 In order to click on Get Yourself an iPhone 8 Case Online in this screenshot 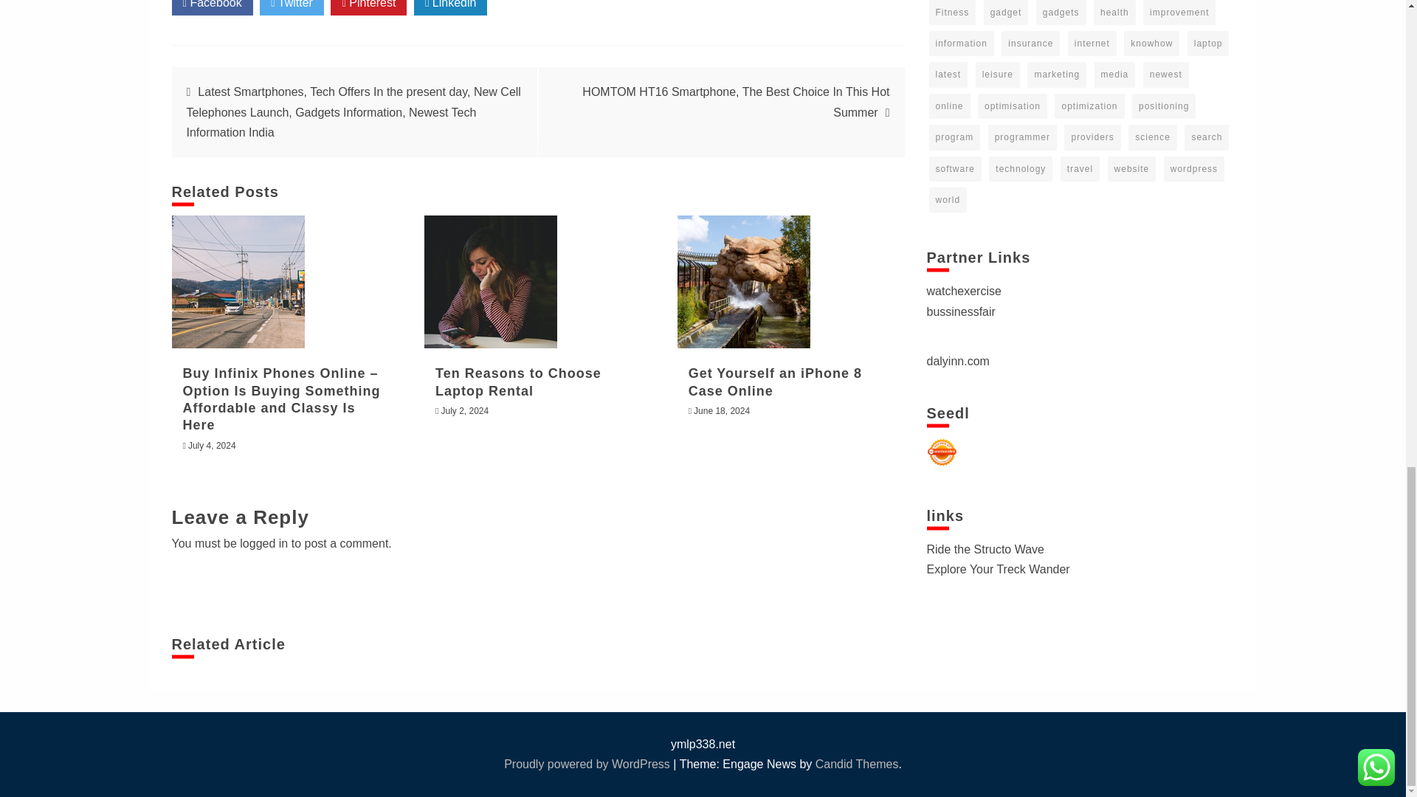, I will do `click(775, 381)`.